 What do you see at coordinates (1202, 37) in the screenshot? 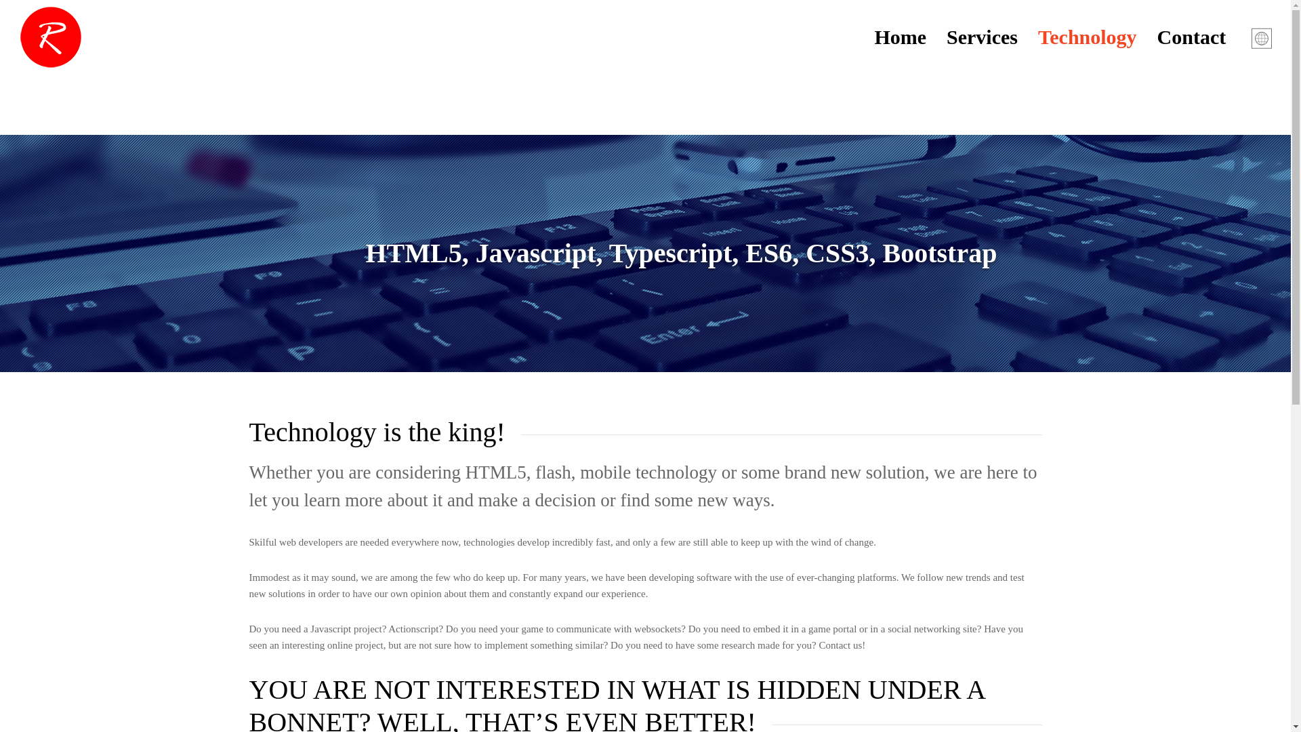
I see `Contact` at bounding box center [1202, 37].